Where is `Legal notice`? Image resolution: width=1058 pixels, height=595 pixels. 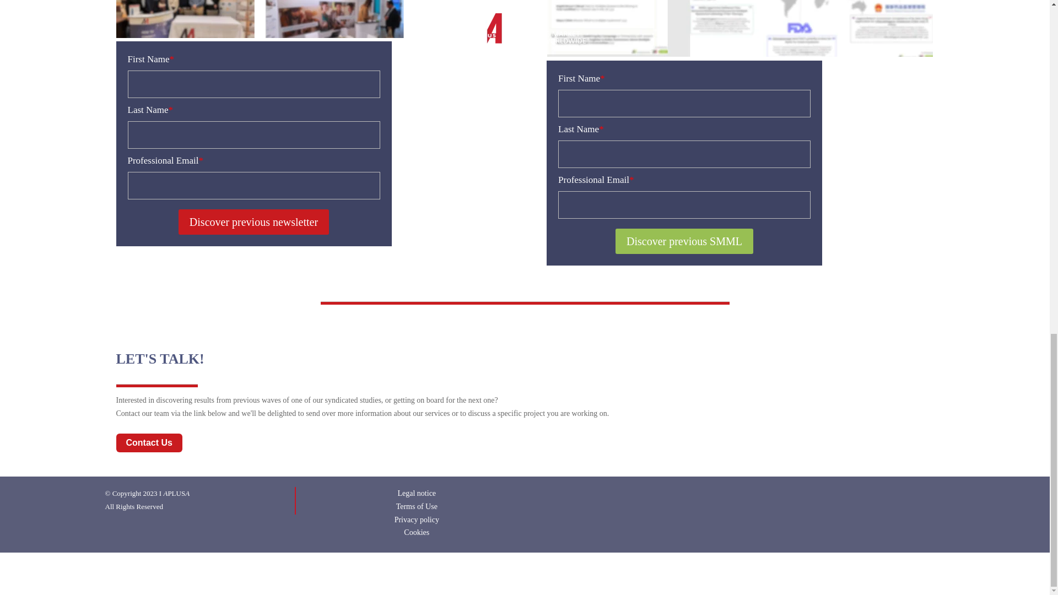
Legal notice is located at coordinates (417, 493).